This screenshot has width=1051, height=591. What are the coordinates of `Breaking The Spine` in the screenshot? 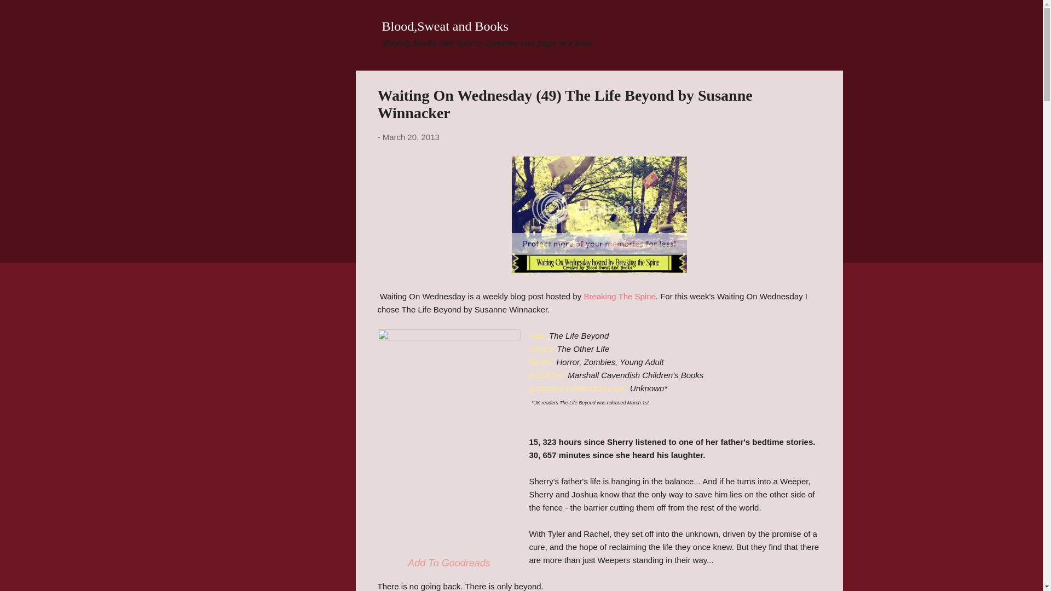 It's located at (619, 296).